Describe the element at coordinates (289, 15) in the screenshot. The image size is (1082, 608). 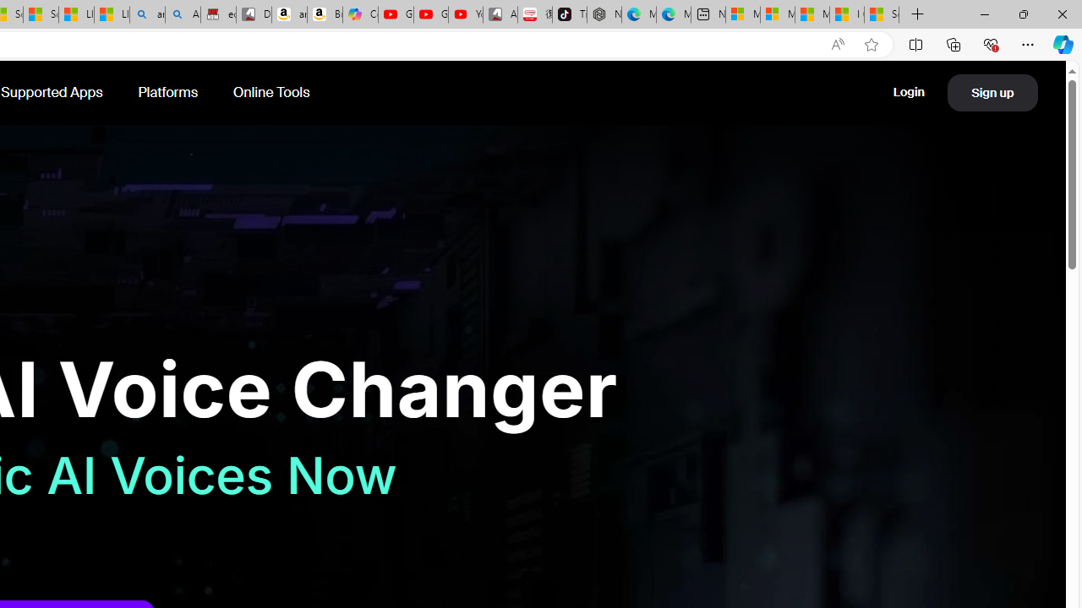
I see `amazon.in/dp/B0CX59H5W7/?tag=gsmcom05-21` at that location.